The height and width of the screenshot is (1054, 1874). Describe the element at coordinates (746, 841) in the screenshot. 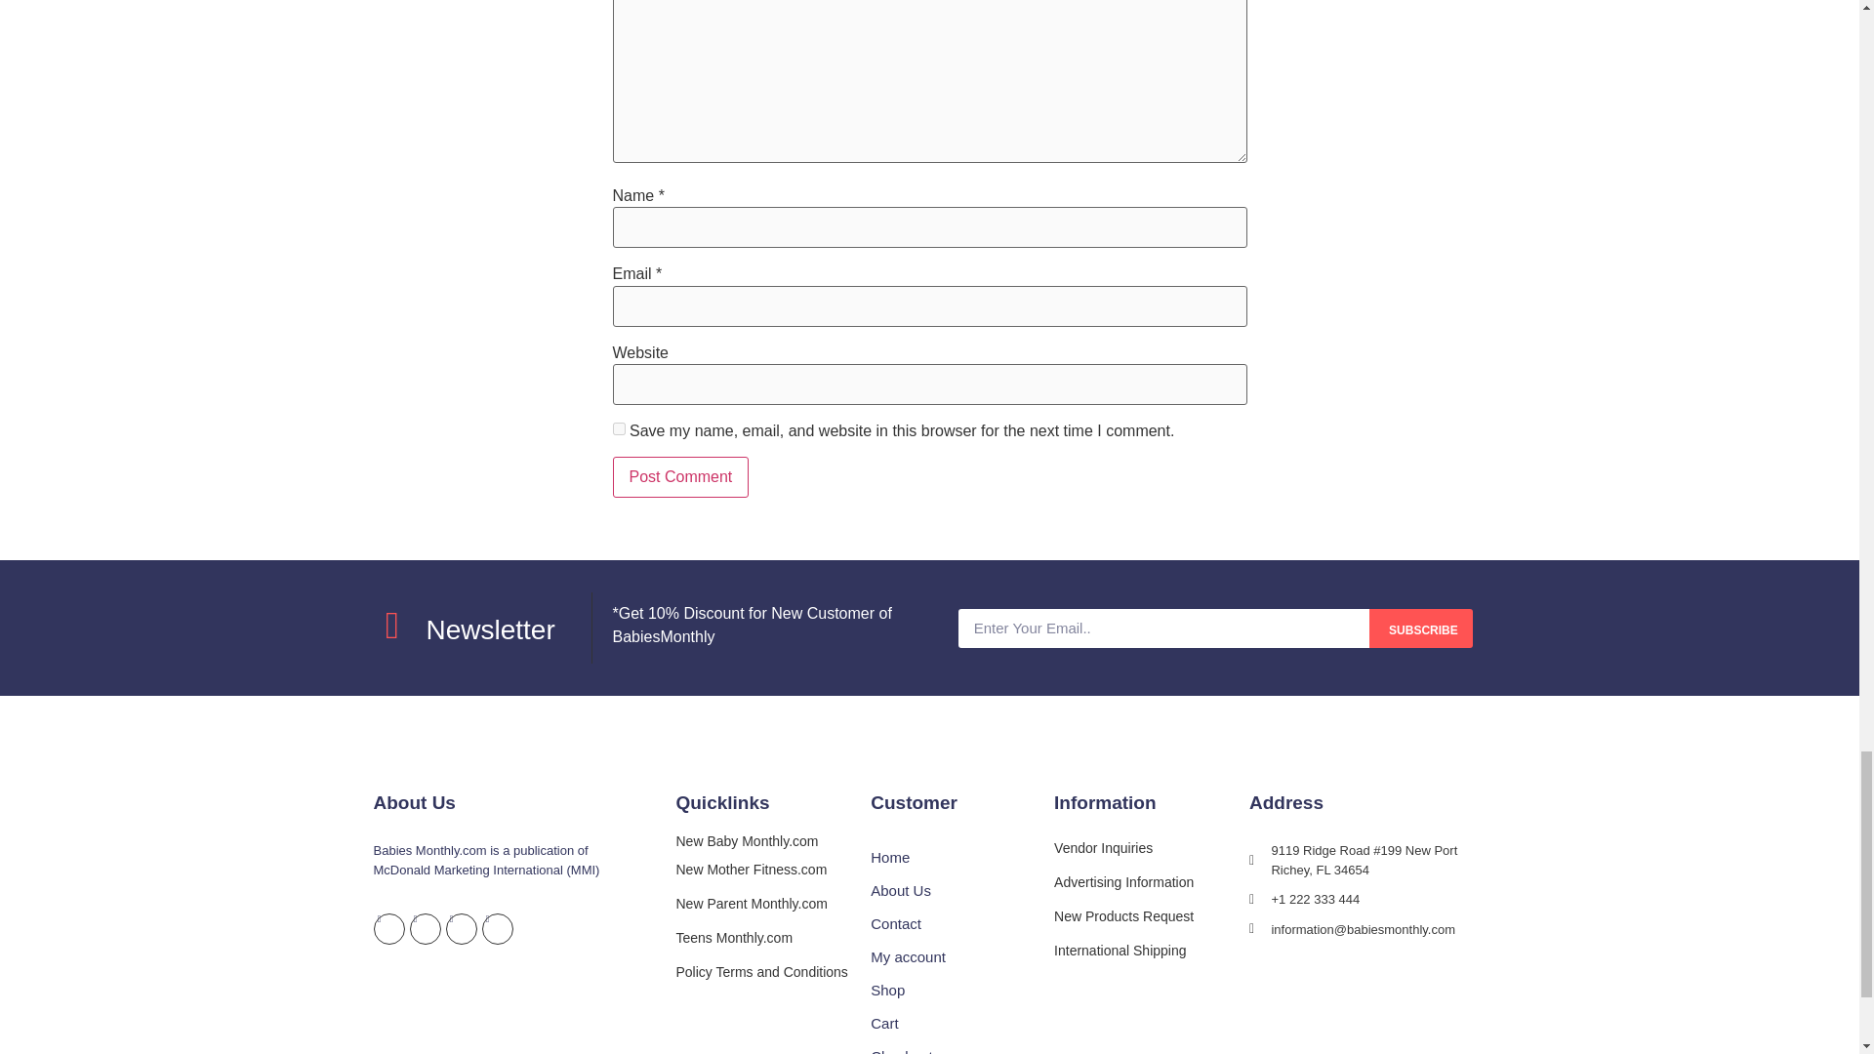

I see `New Baby Monthly.com` at that location.